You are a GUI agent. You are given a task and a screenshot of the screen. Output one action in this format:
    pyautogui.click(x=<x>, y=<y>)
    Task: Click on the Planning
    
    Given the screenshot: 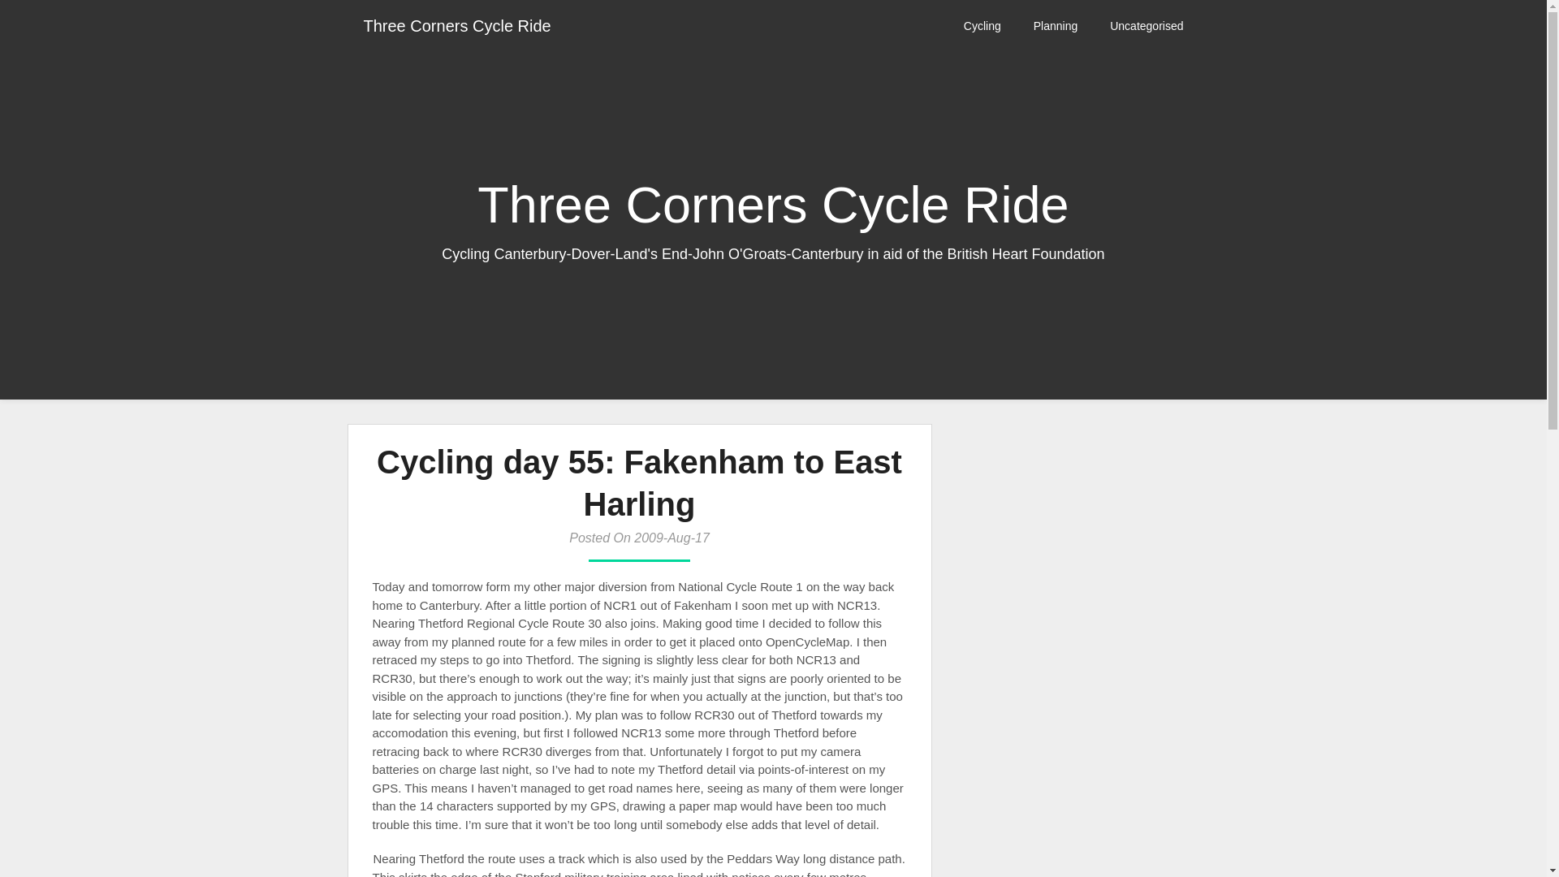 What is the action you would take?
    pyautogui.click(x=1056, y=26)
    